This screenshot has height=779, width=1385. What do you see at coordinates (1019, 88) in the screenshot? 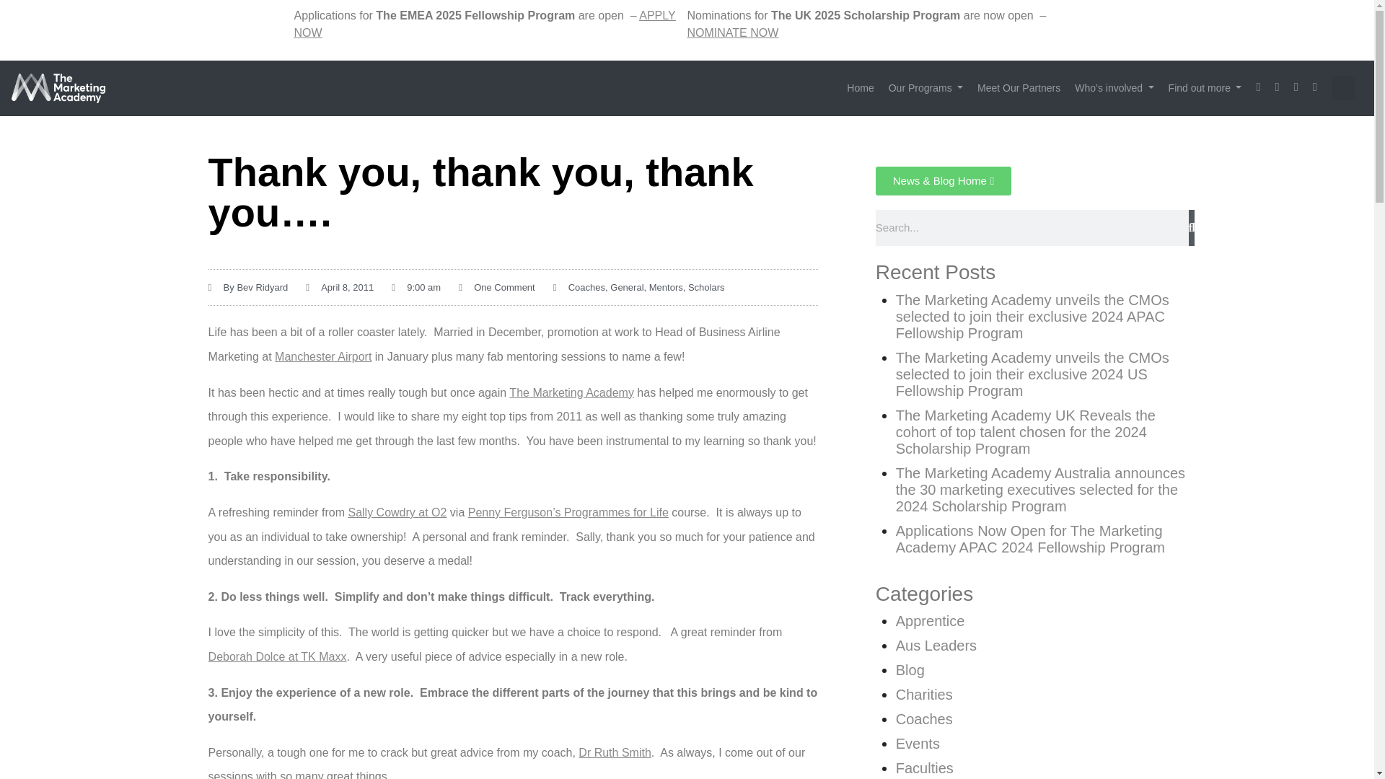
I see `Meet Our Partners` at bounding box center [1019, 88].